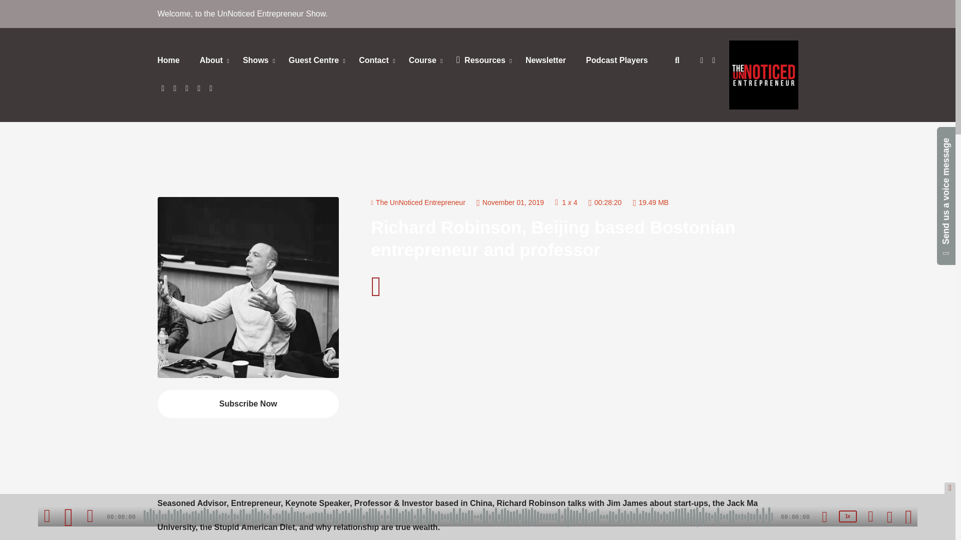 The height and width of the screenshot is (540, 961). I want to click on Course, so click(422, 60).